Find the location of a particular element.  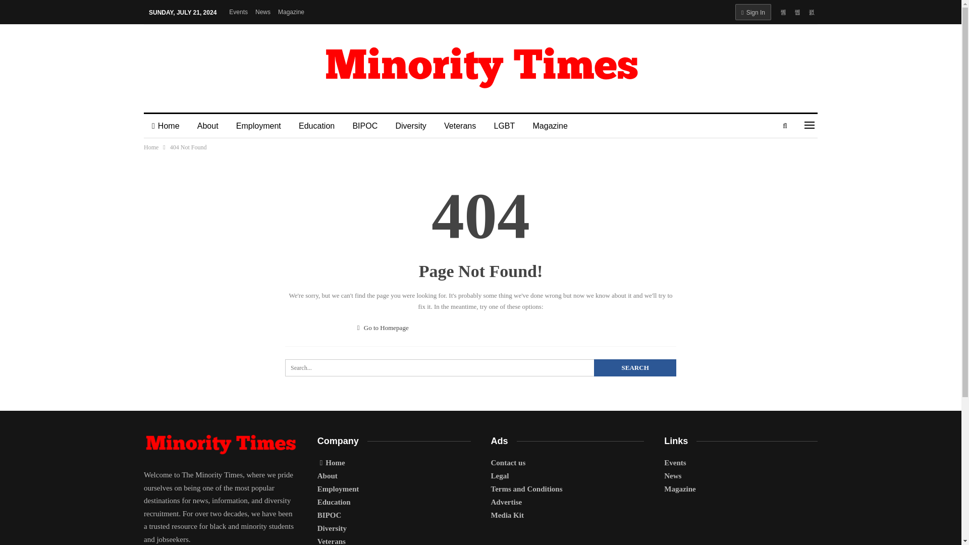

Employment is located at coordinates (258, 126).